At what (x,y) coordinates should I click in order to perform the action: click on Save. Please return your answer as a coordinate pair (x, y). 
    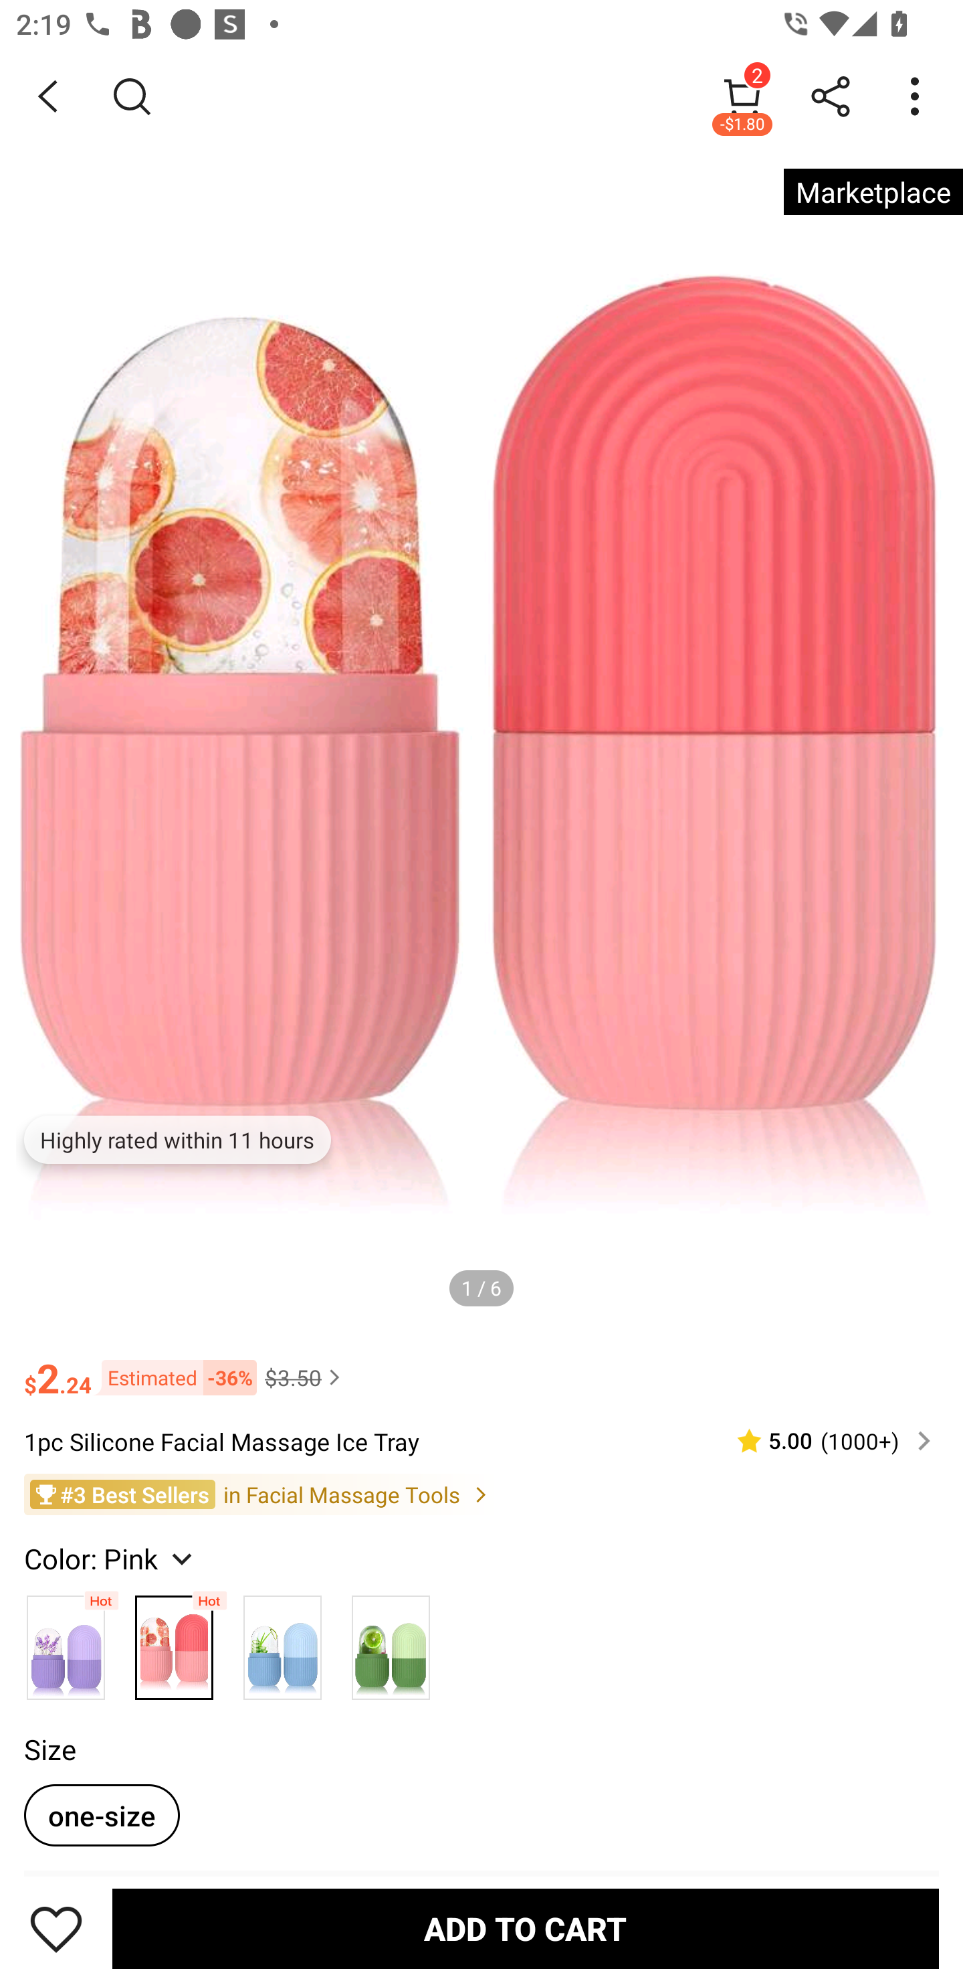
    Looking at the image, I should click on (56, 1928).